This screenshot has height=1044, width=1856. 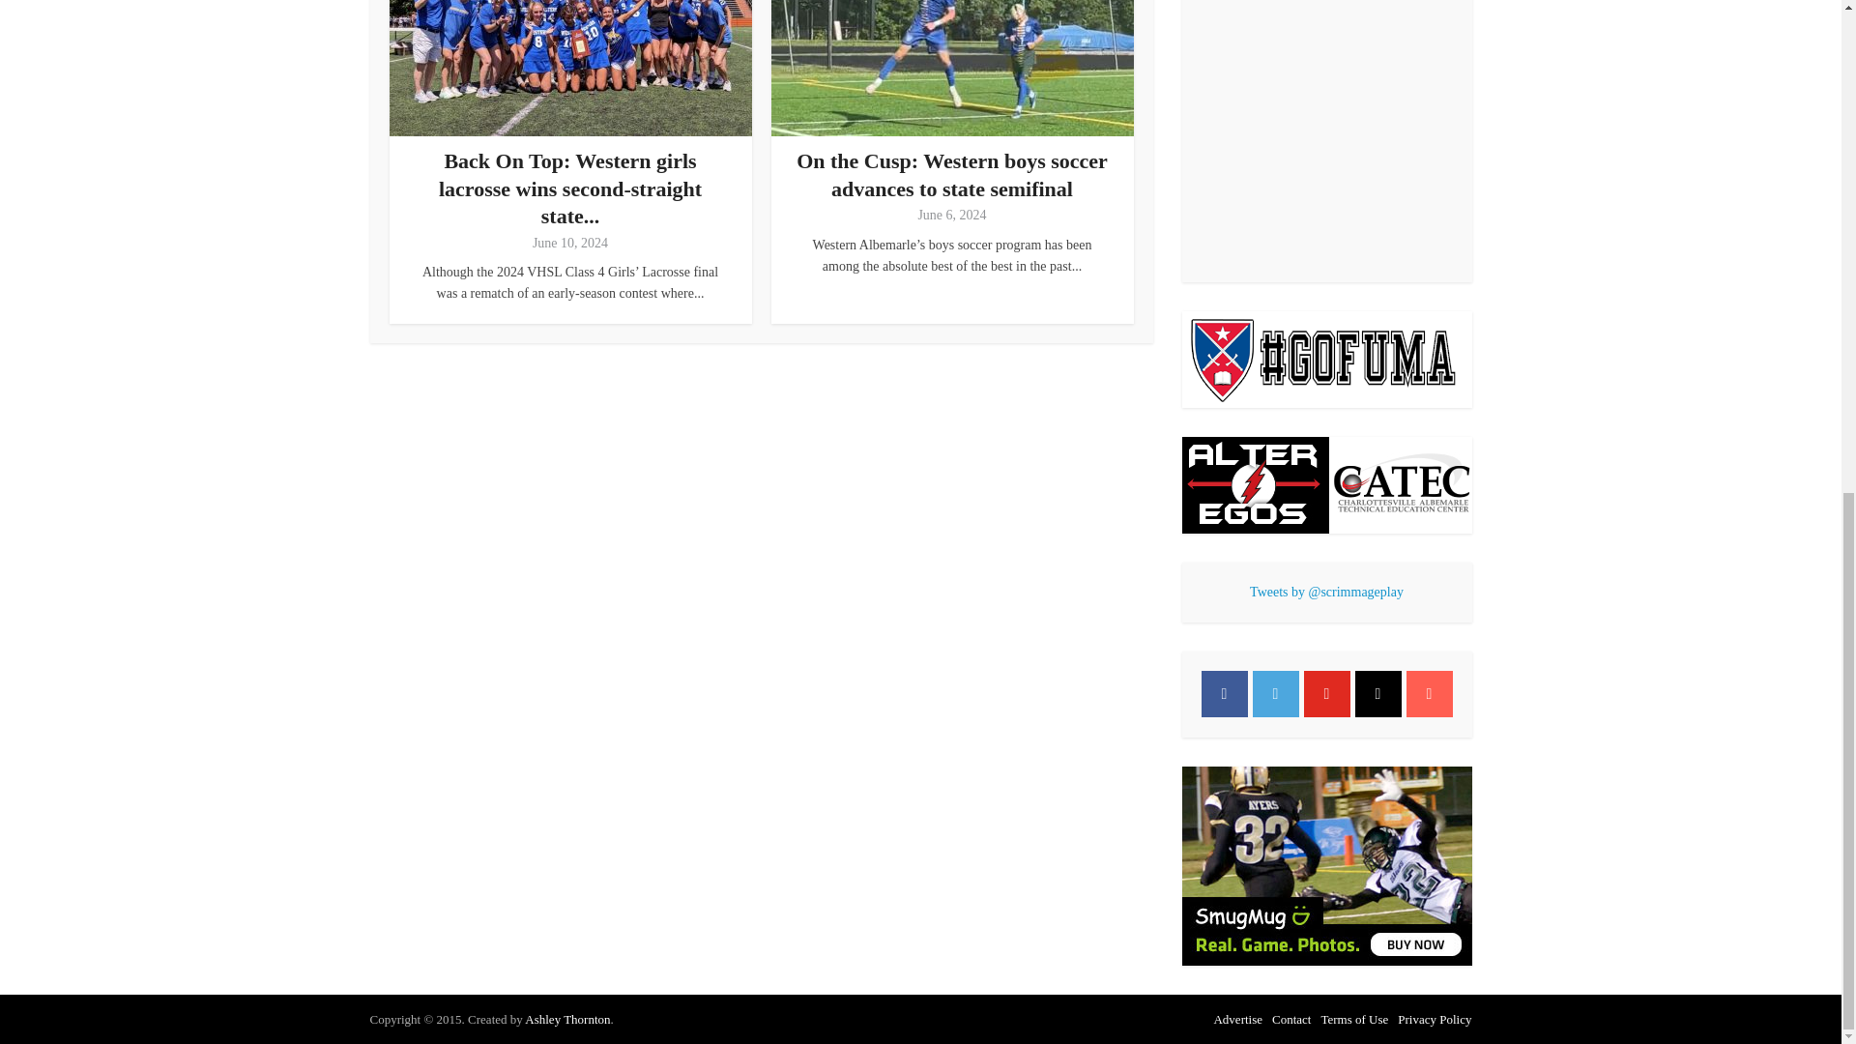 I want to click on YouTube, so click(x=1325, y=694).